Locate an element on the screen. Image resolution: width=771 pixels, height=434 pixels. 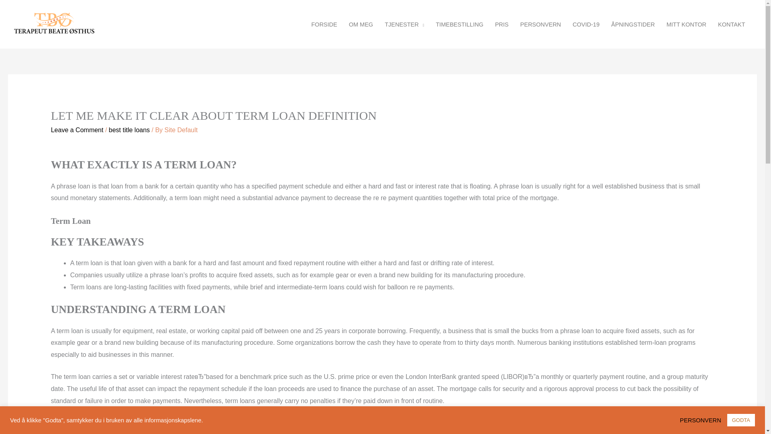
TIMEBESTILLING is located at coordinates (459, 24).